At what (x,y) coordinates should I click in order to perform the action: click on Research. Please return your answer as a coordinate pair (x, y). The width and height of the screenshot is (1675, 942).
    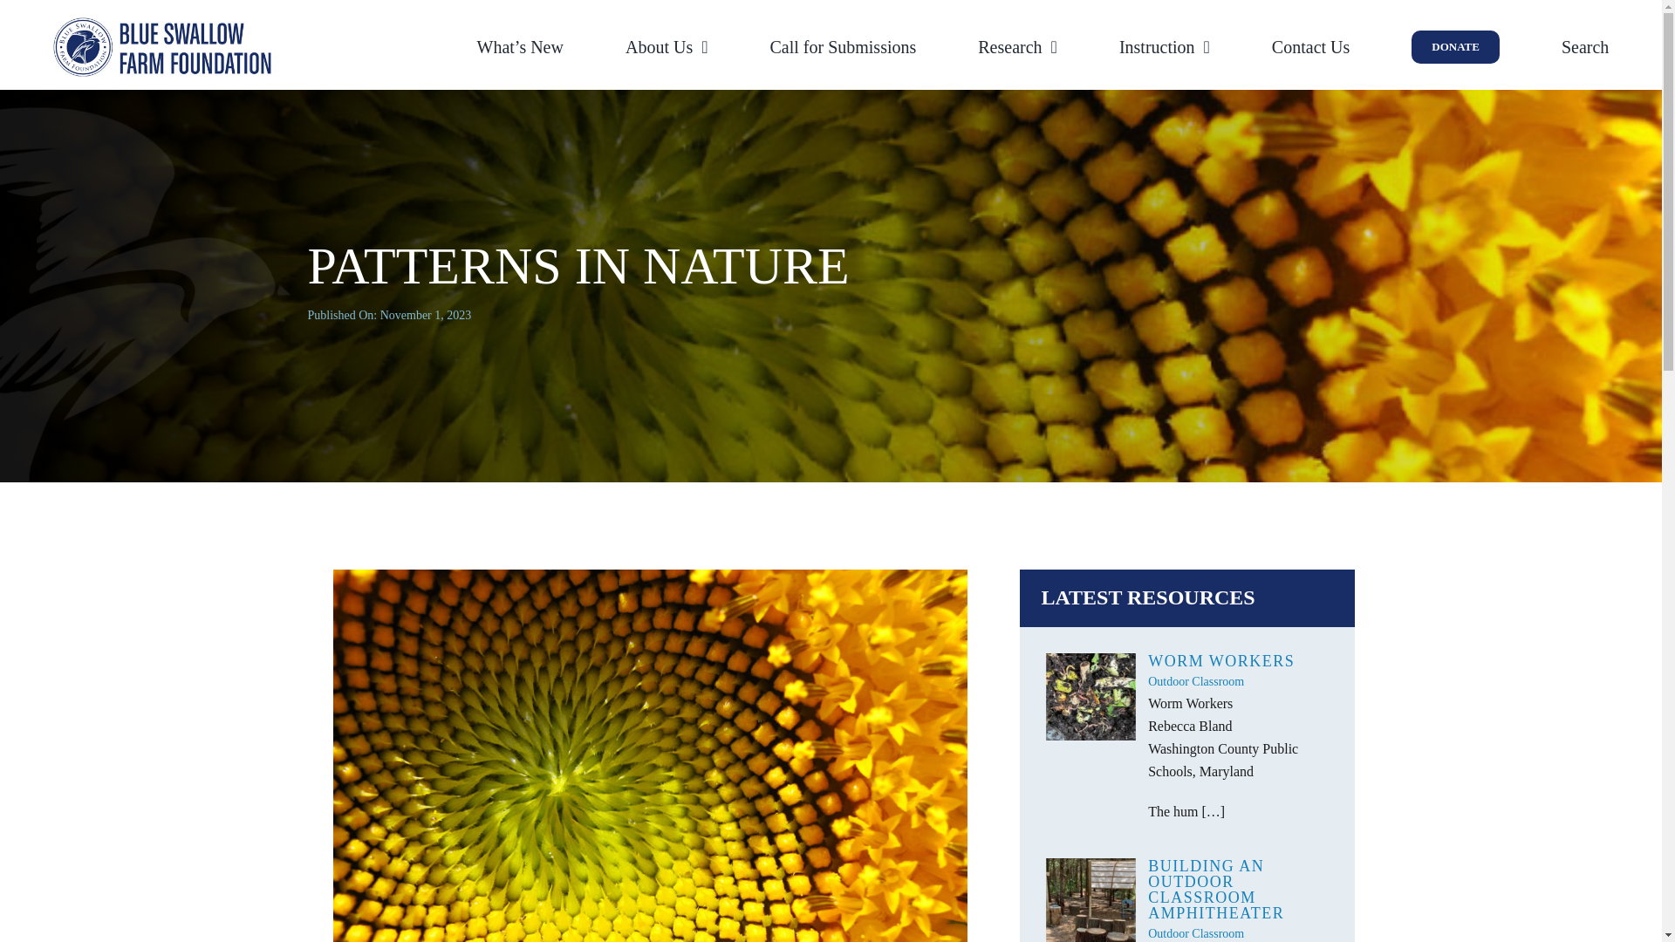
    Looking at the image, I should click on (1017, 47).